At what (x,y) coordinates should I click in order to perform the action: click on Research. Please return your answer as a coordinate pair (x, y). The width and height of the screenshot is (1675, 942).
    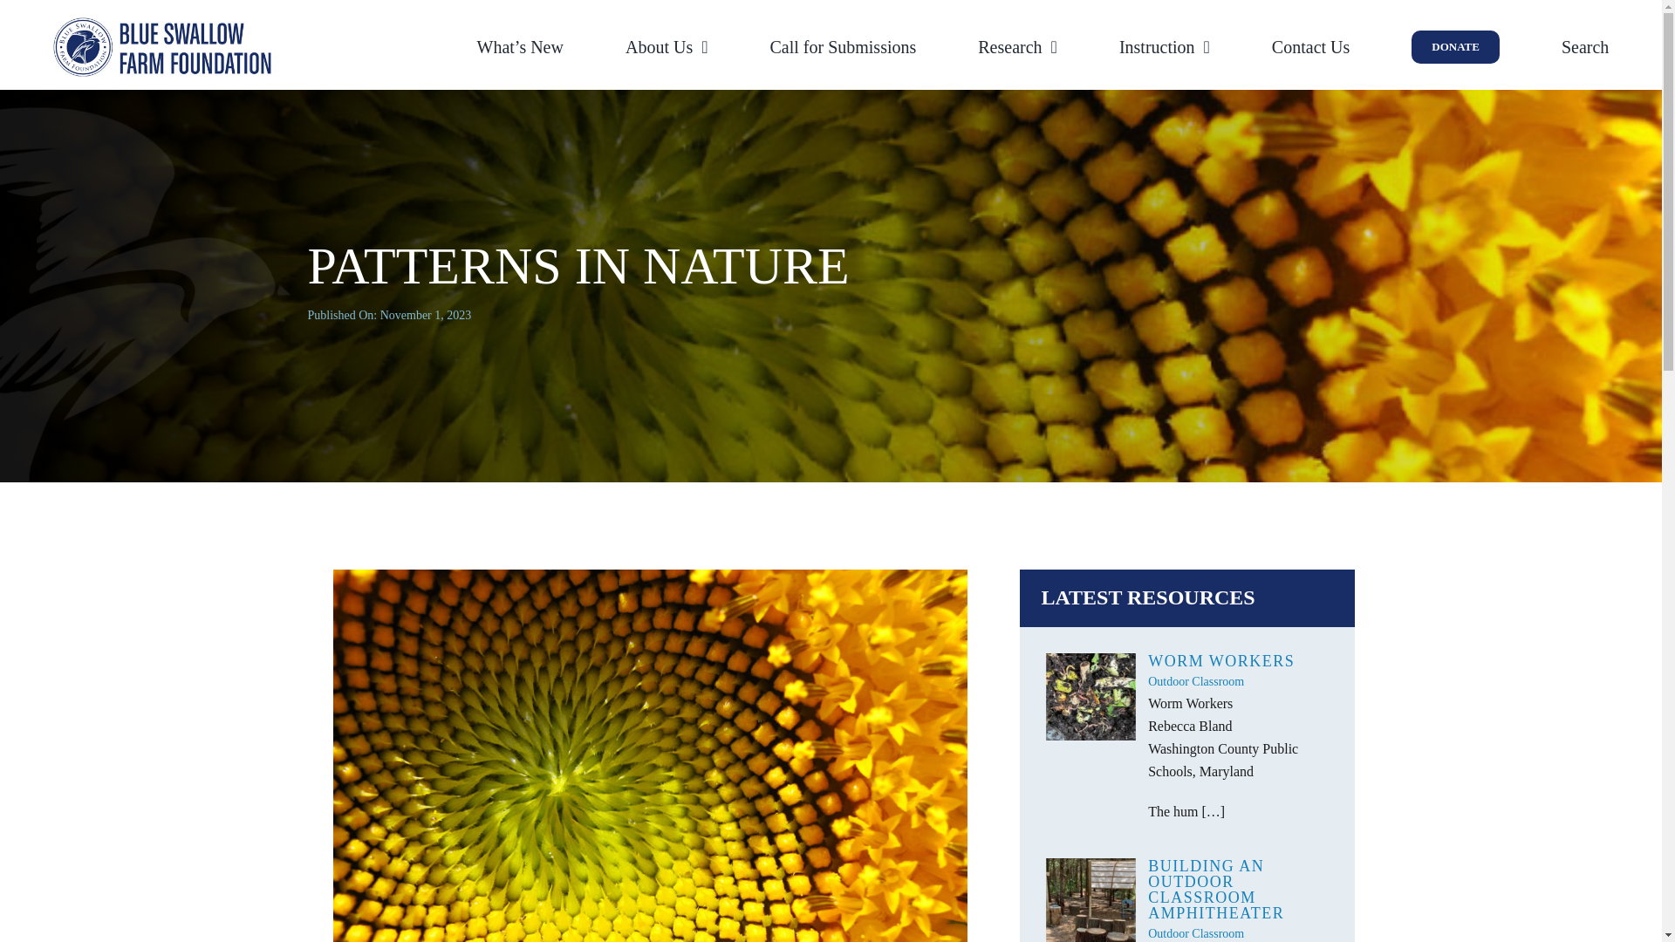
    Looking at the image, I should click on (1017, 47).